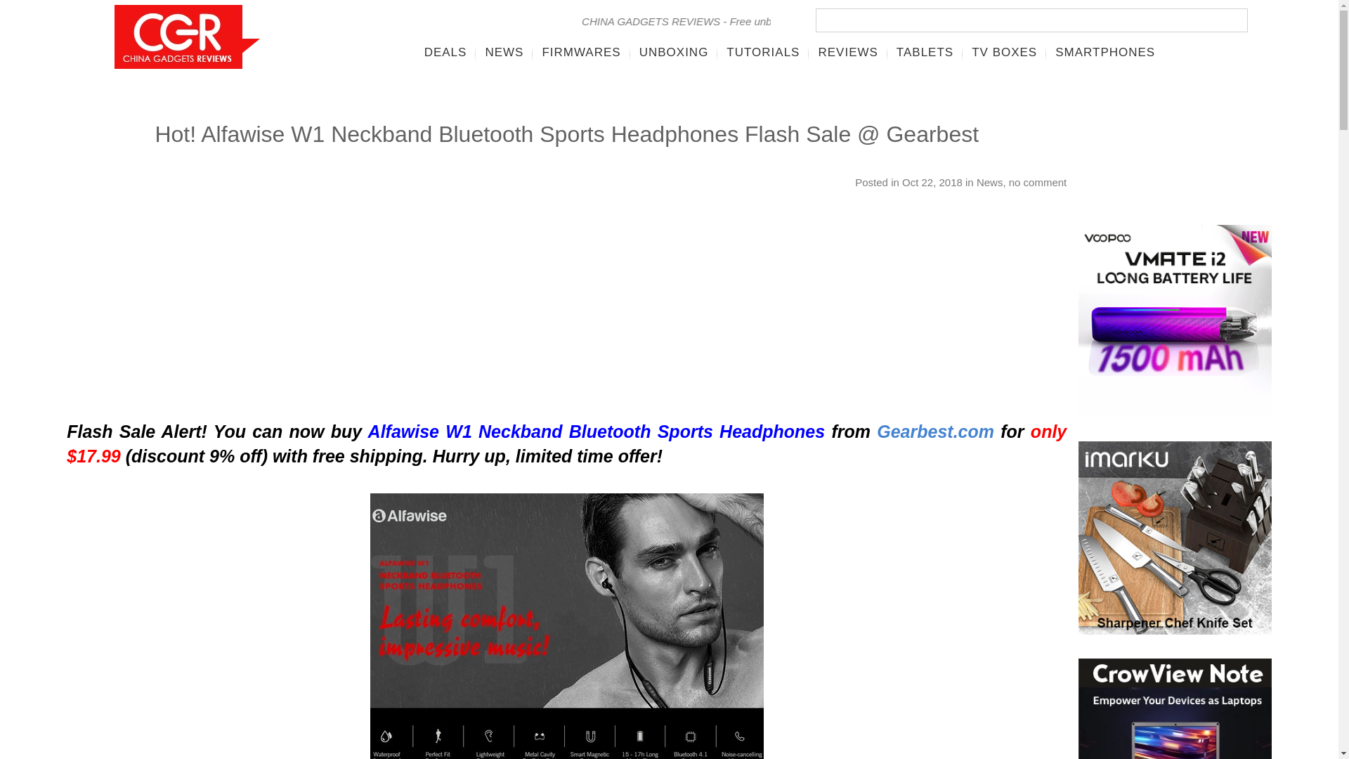 This screenshot has width=1349, height=759. I want to click on TUTORIALS, so click(763, 52).